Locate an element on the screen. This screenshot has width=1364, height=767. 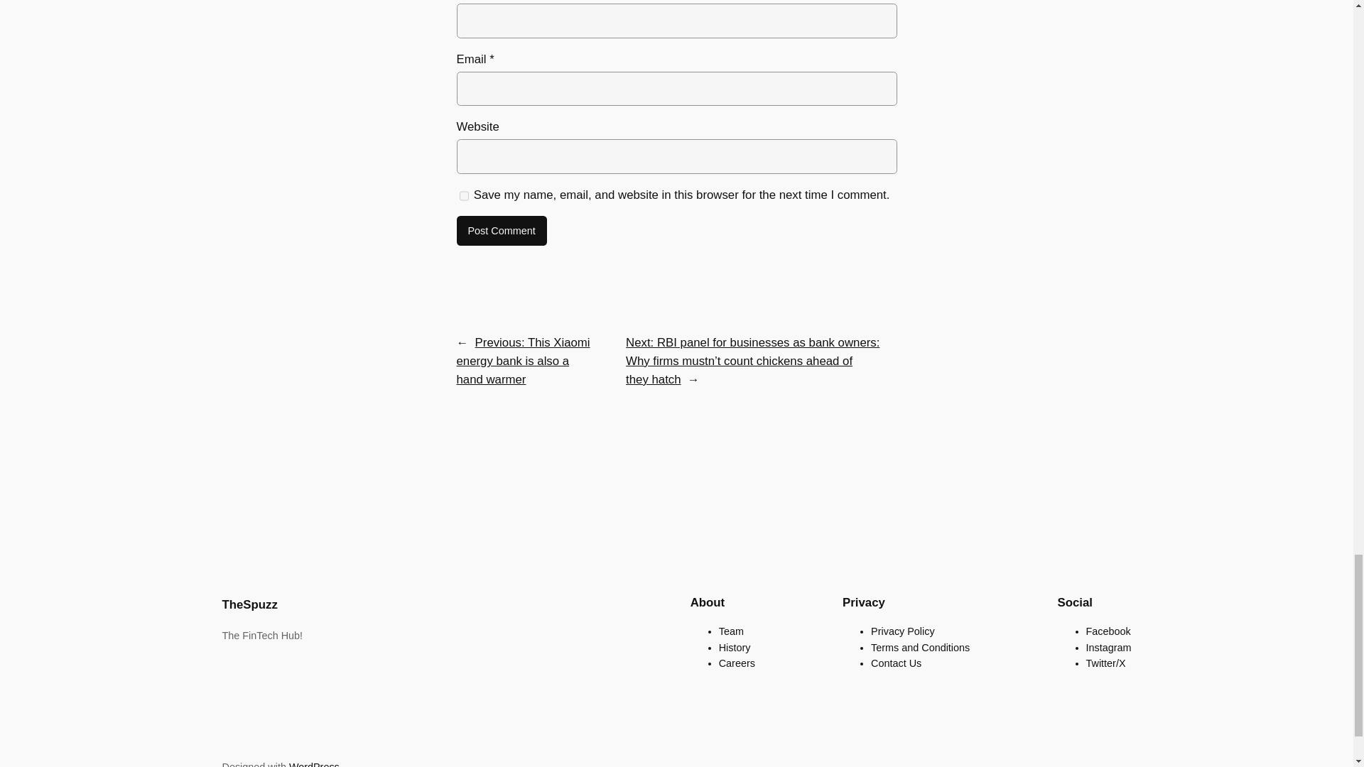
Instagram is located at coordinates (1108, 648).